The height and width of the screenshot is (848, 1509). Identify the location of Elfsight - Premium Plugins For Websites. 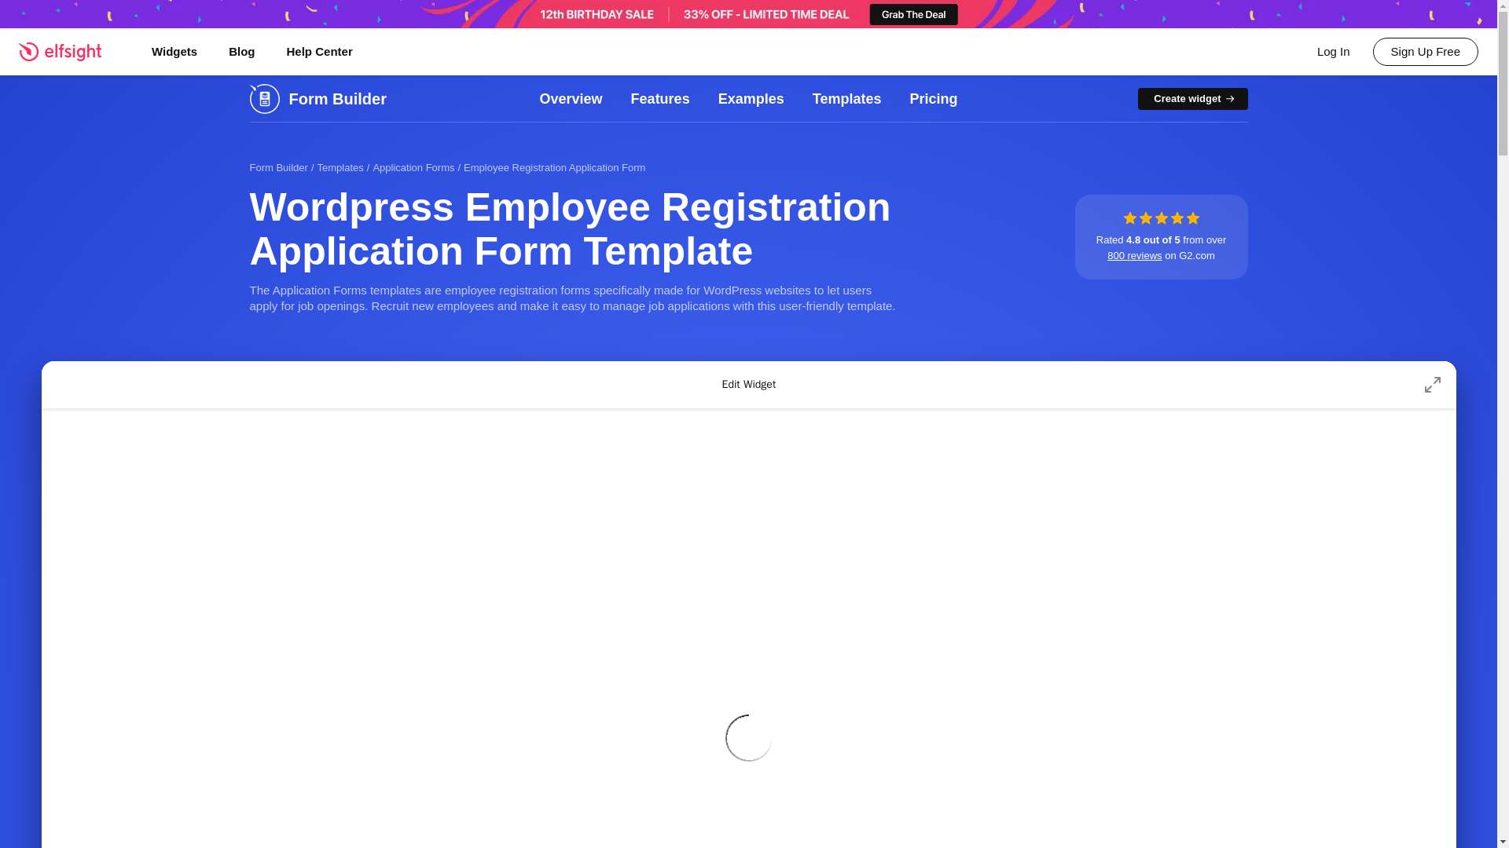
(69, 51).